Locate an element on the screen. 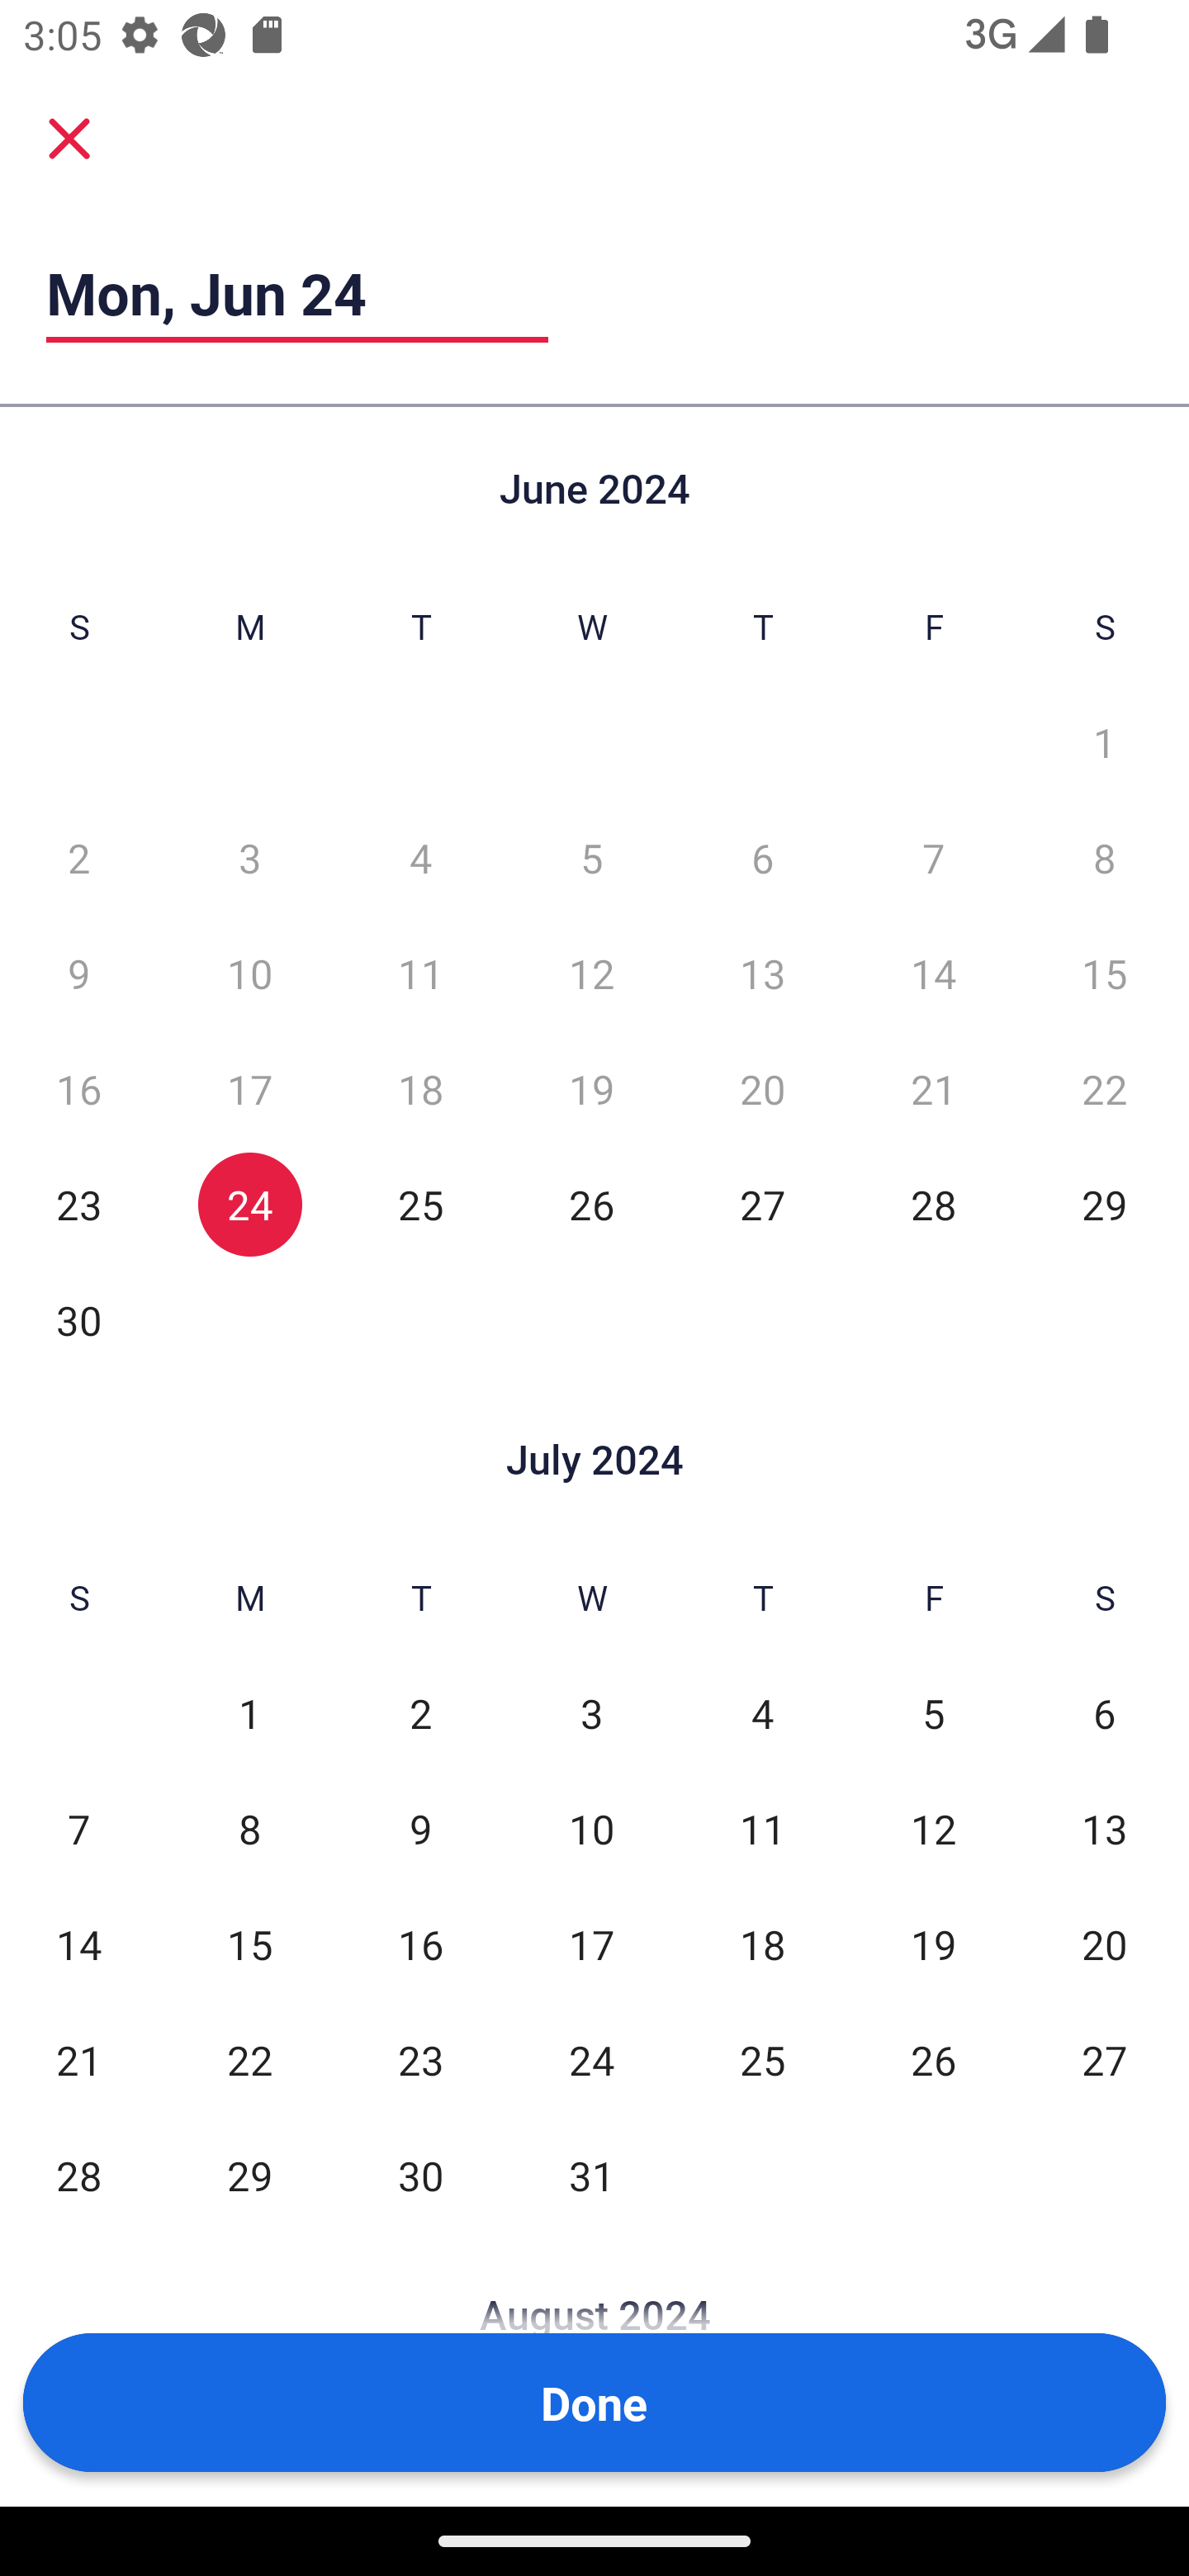 The width and height of the screenshot is (1189, 2576). 6 Thu, Jun 6, Not Selected is located at coordinates (762, 857).